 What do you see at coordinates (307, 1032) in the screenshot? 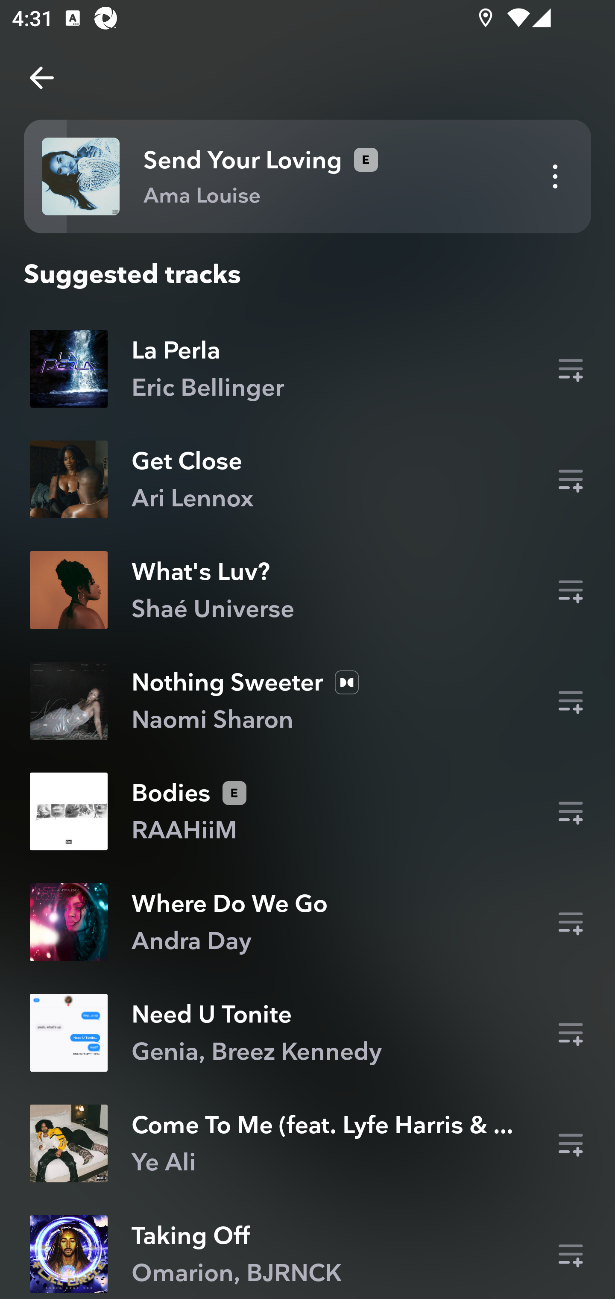
I see `Need U Tonite Genia, Breez Kennedy` at bounding box center [307, 1032].